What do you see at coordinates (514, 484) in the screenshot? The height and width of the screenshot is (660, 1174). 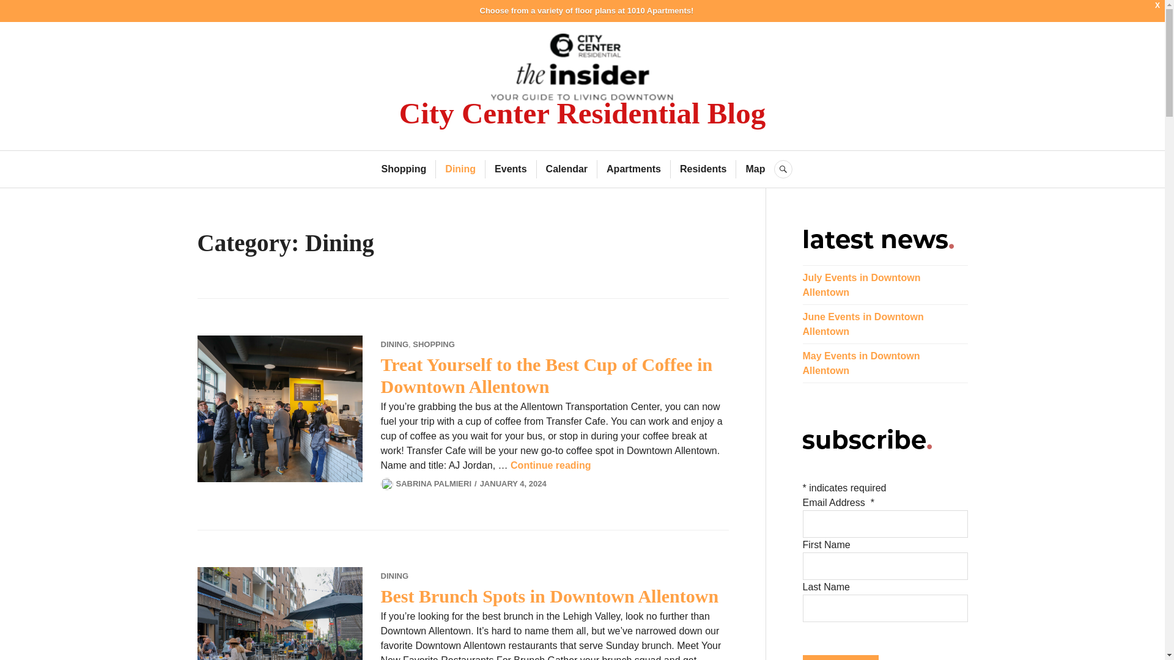 I see `JANUARY 4, 2024` at bounding box center [514, 484].